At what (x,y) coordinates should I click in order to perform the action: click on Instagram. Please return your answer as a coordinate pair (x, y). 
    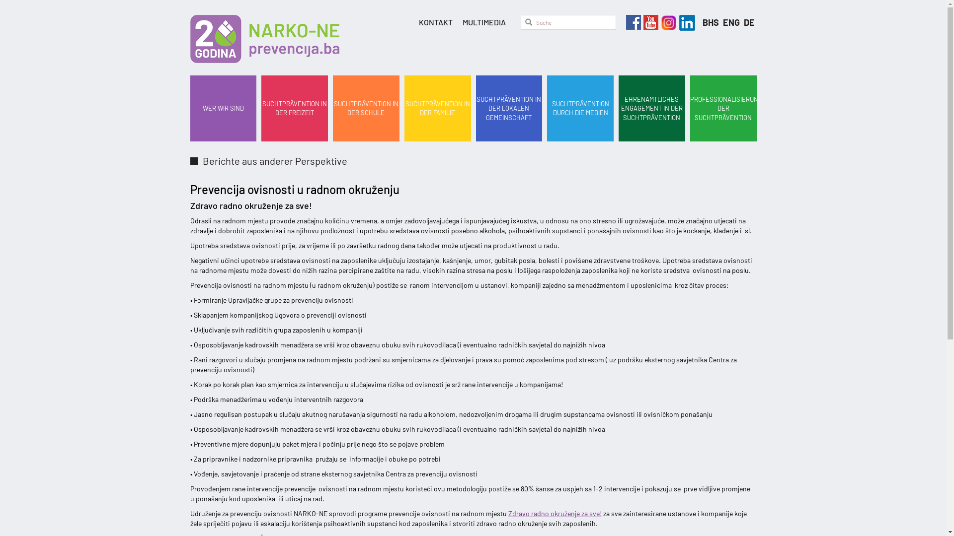
    Looking at the image, I should click on (667, 20).